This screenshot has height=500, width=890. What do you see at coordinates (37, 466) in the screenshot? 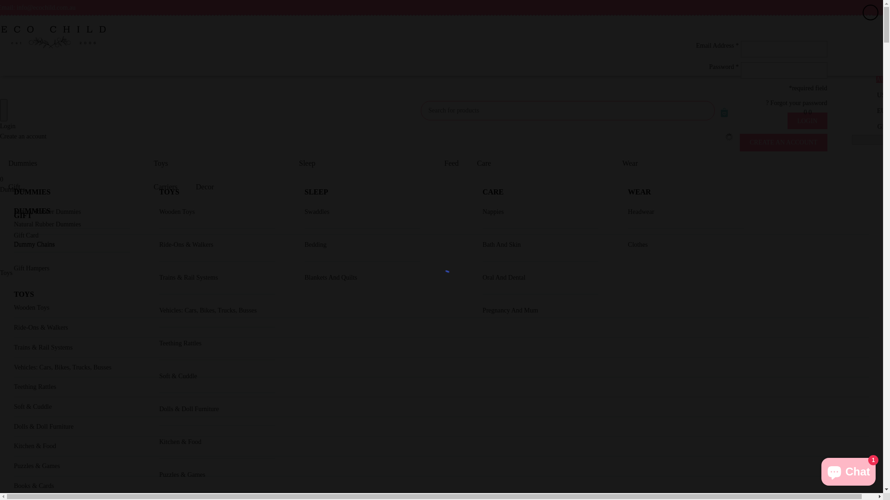
I see `Puzzles & Games` at bounding box center [37, 466].